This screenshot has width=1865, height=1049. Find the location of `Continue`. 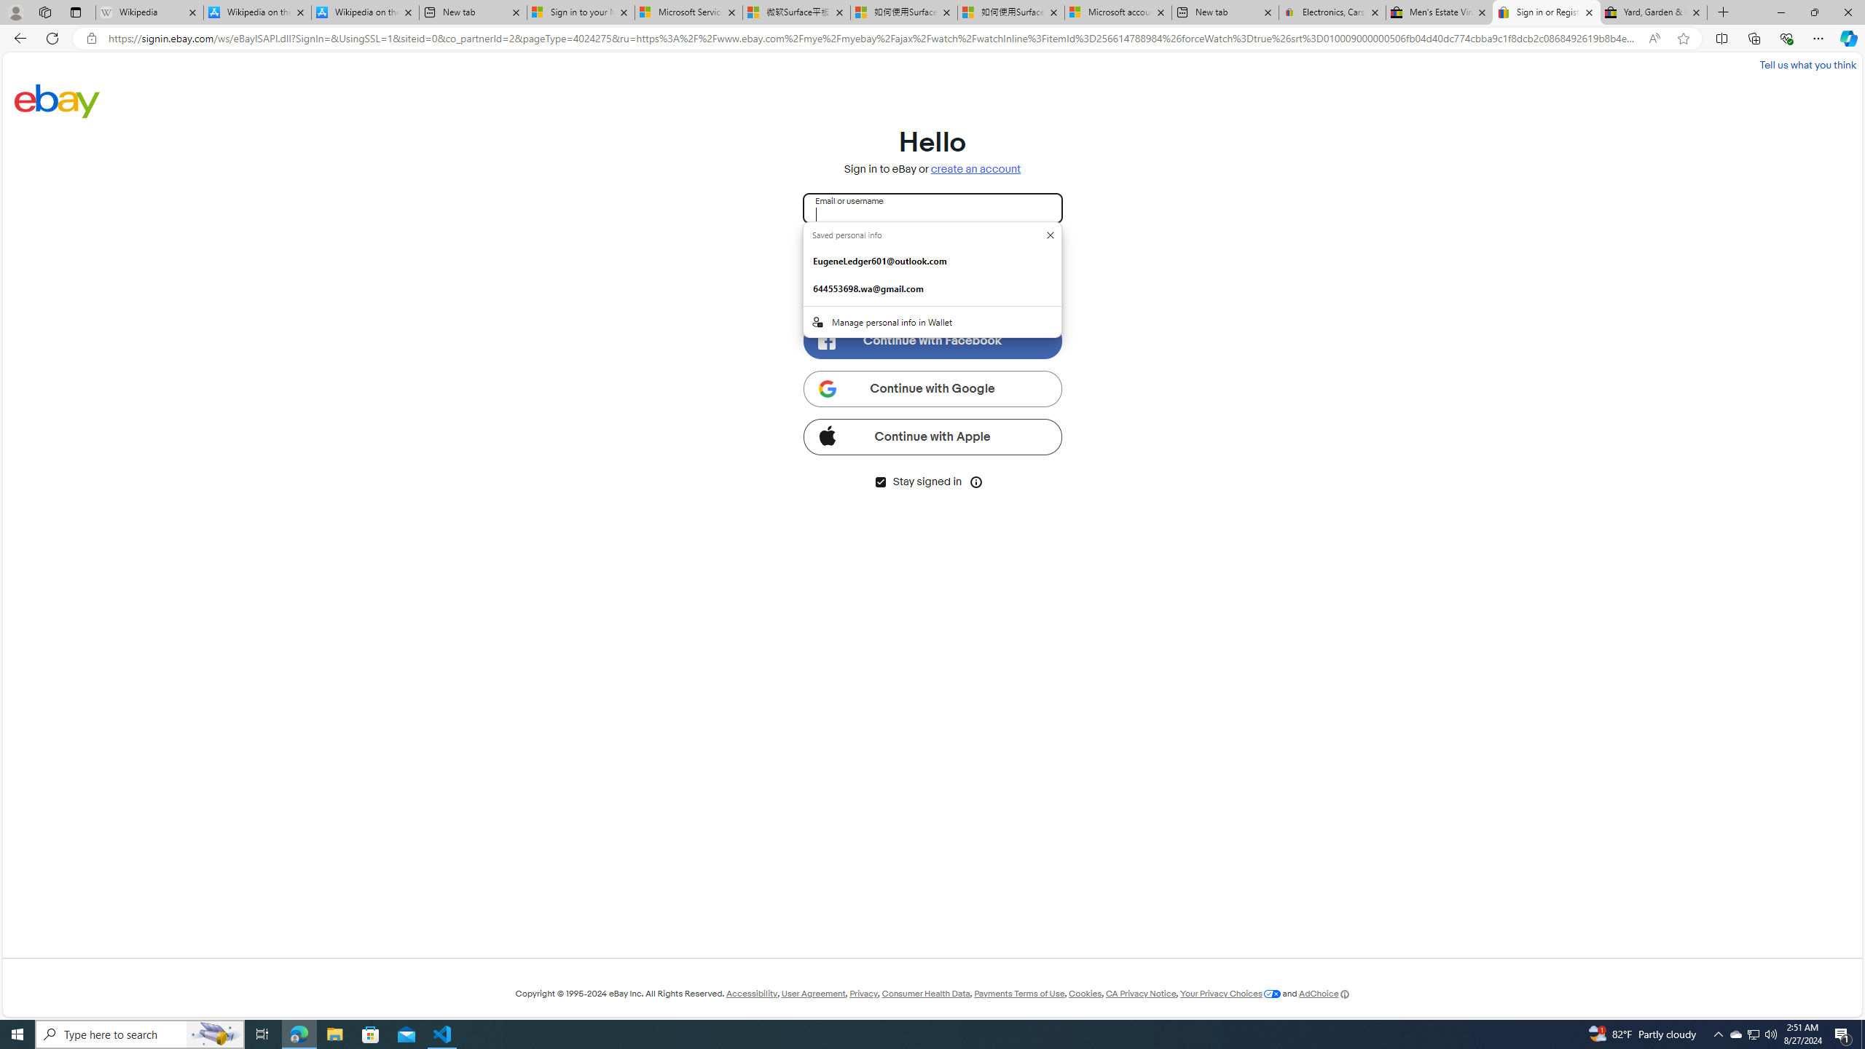

Continue is located at coordinates (932, 254).